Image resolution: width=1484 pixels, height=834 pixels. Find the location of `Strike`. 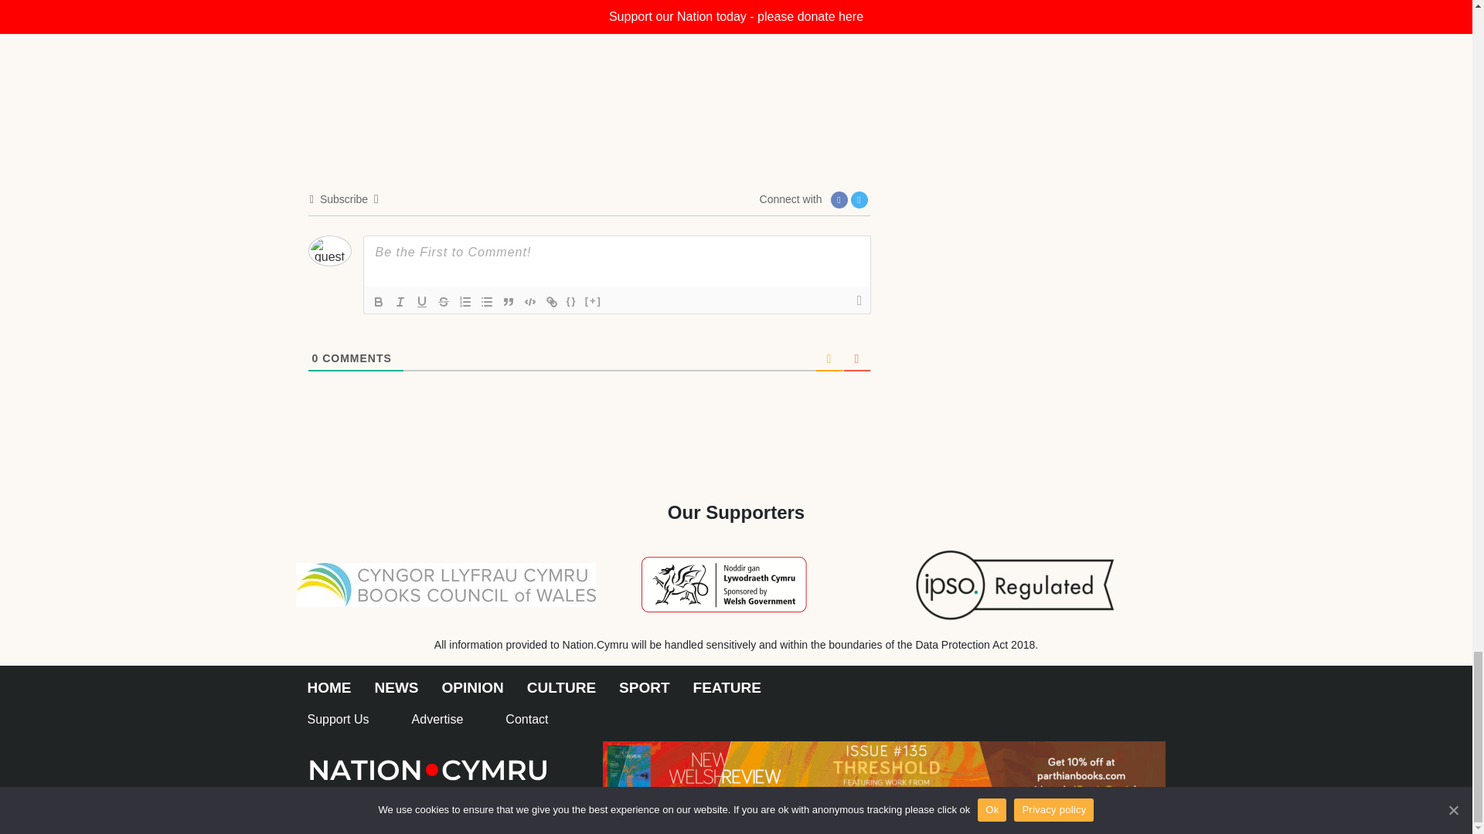

Strike is located at coordinates (444, 301).